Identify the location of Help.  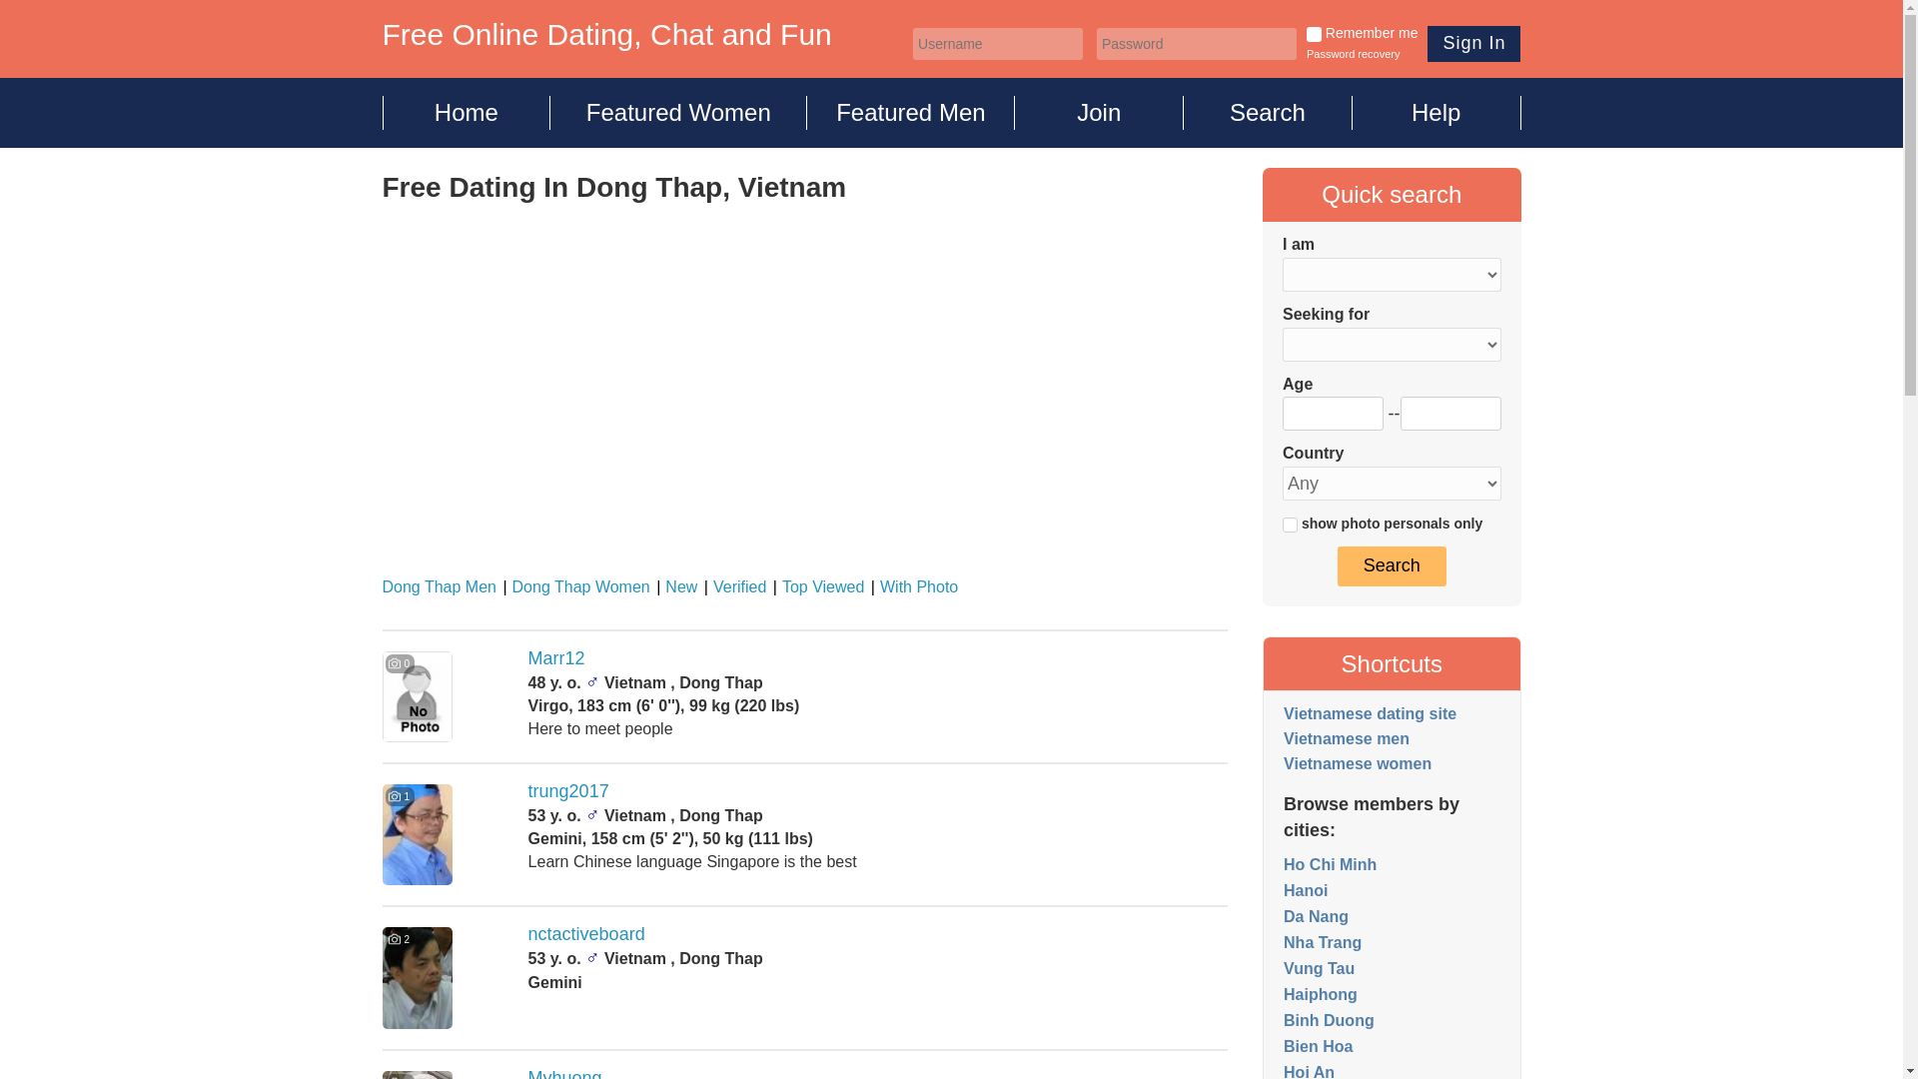
(1437, 112).